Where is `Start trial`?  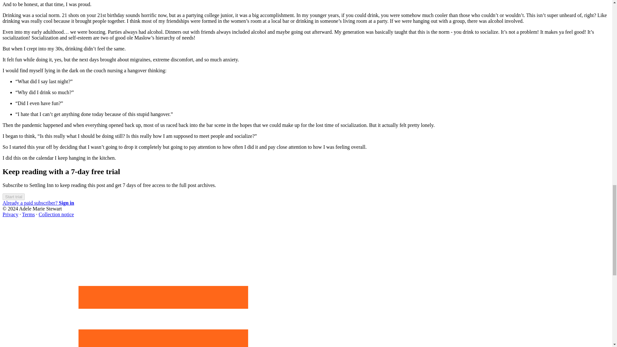
Start trial is located at coordinates (13, 197).